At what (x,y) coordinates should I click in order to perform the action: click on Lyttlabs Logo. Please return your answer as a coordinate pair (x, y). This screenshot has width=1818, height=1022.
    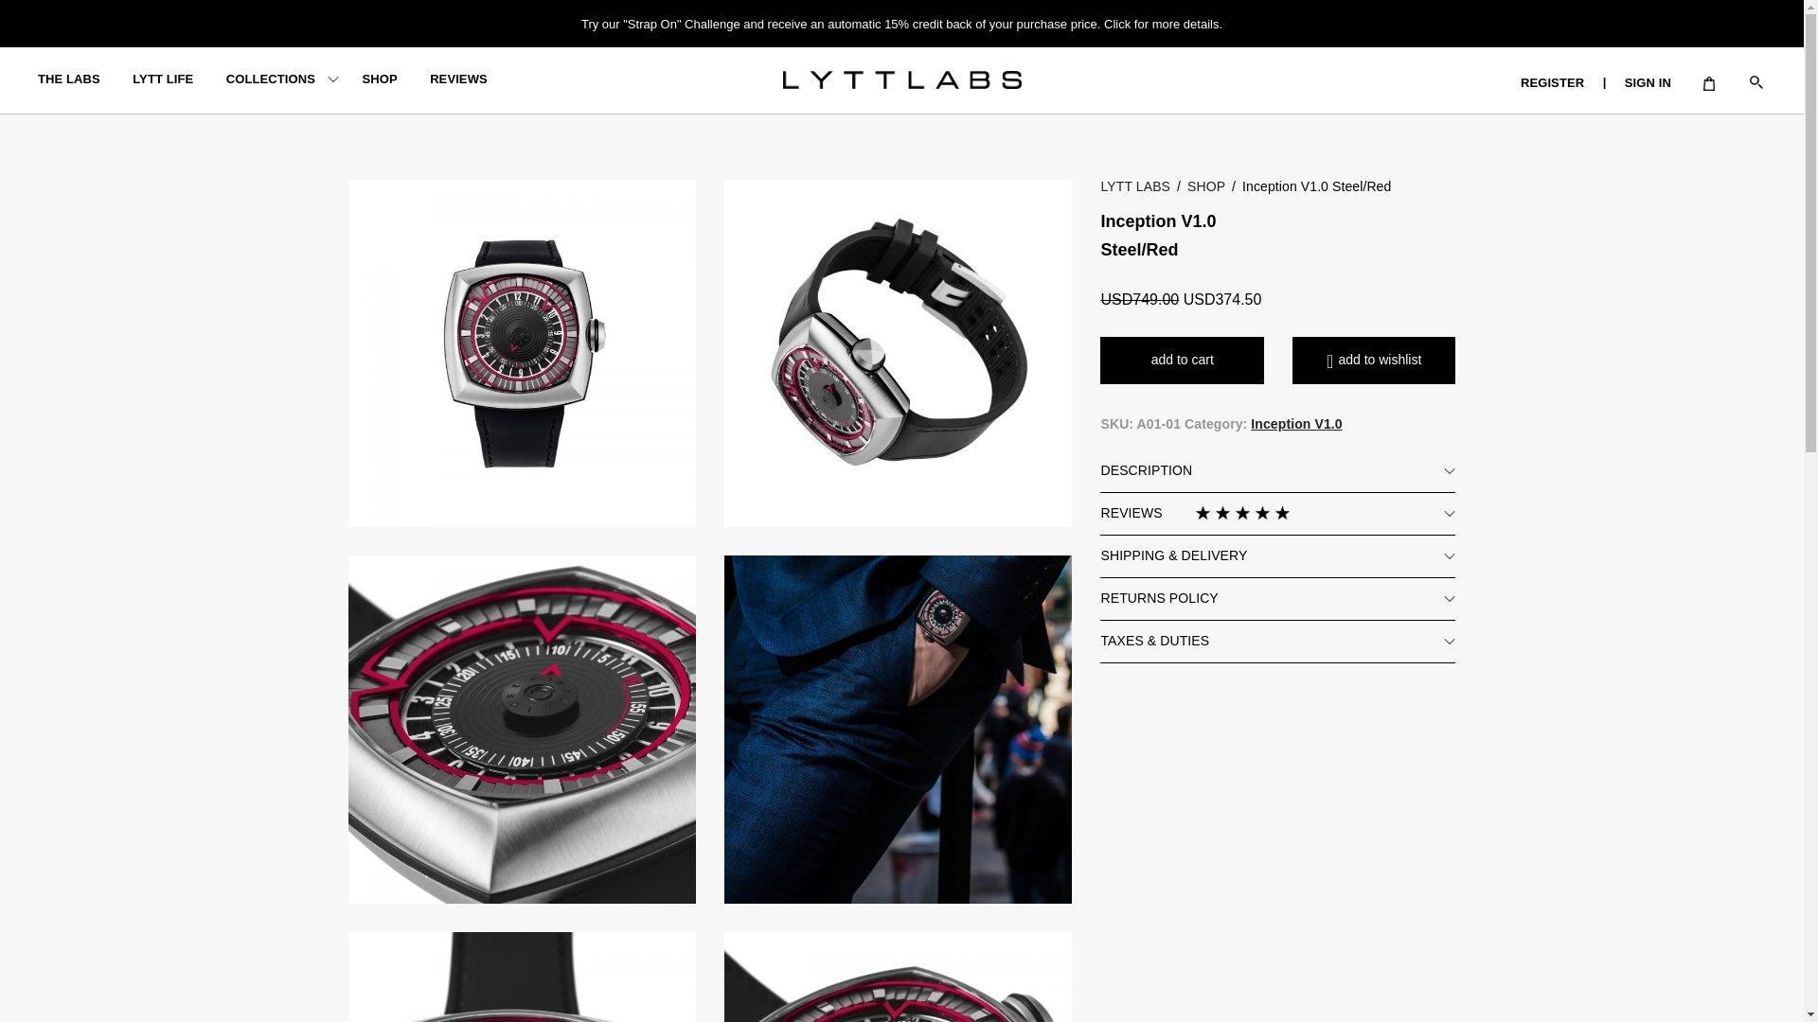
    Looking at the image, I should click on (900, 79).